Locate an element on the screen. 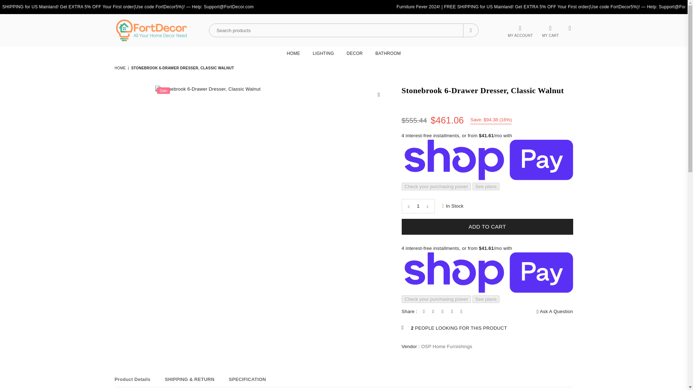 The image size is (693, 390). Share by Email is located at coordinates (461, 312).